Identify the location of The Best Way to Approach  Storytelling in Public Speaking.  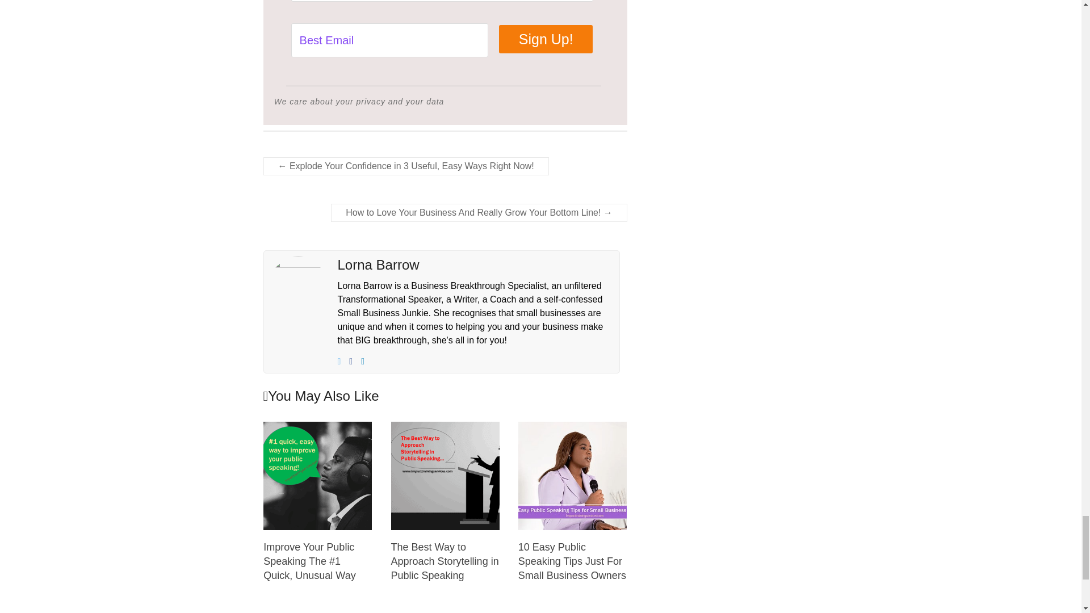
(445, 561).